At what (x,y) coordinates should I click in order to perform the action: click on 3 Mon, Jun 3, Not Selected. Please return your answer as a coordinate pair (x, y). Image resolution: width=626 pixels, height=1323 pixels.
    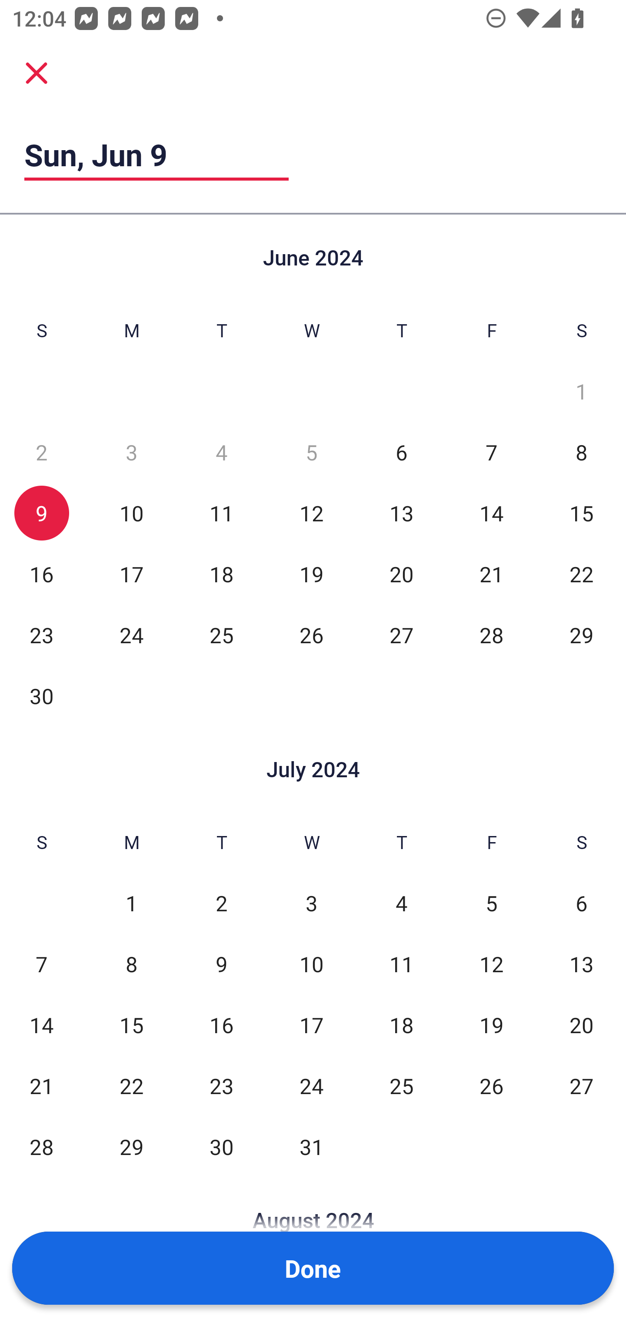
    Looking at the image, I should click on (131, 452).